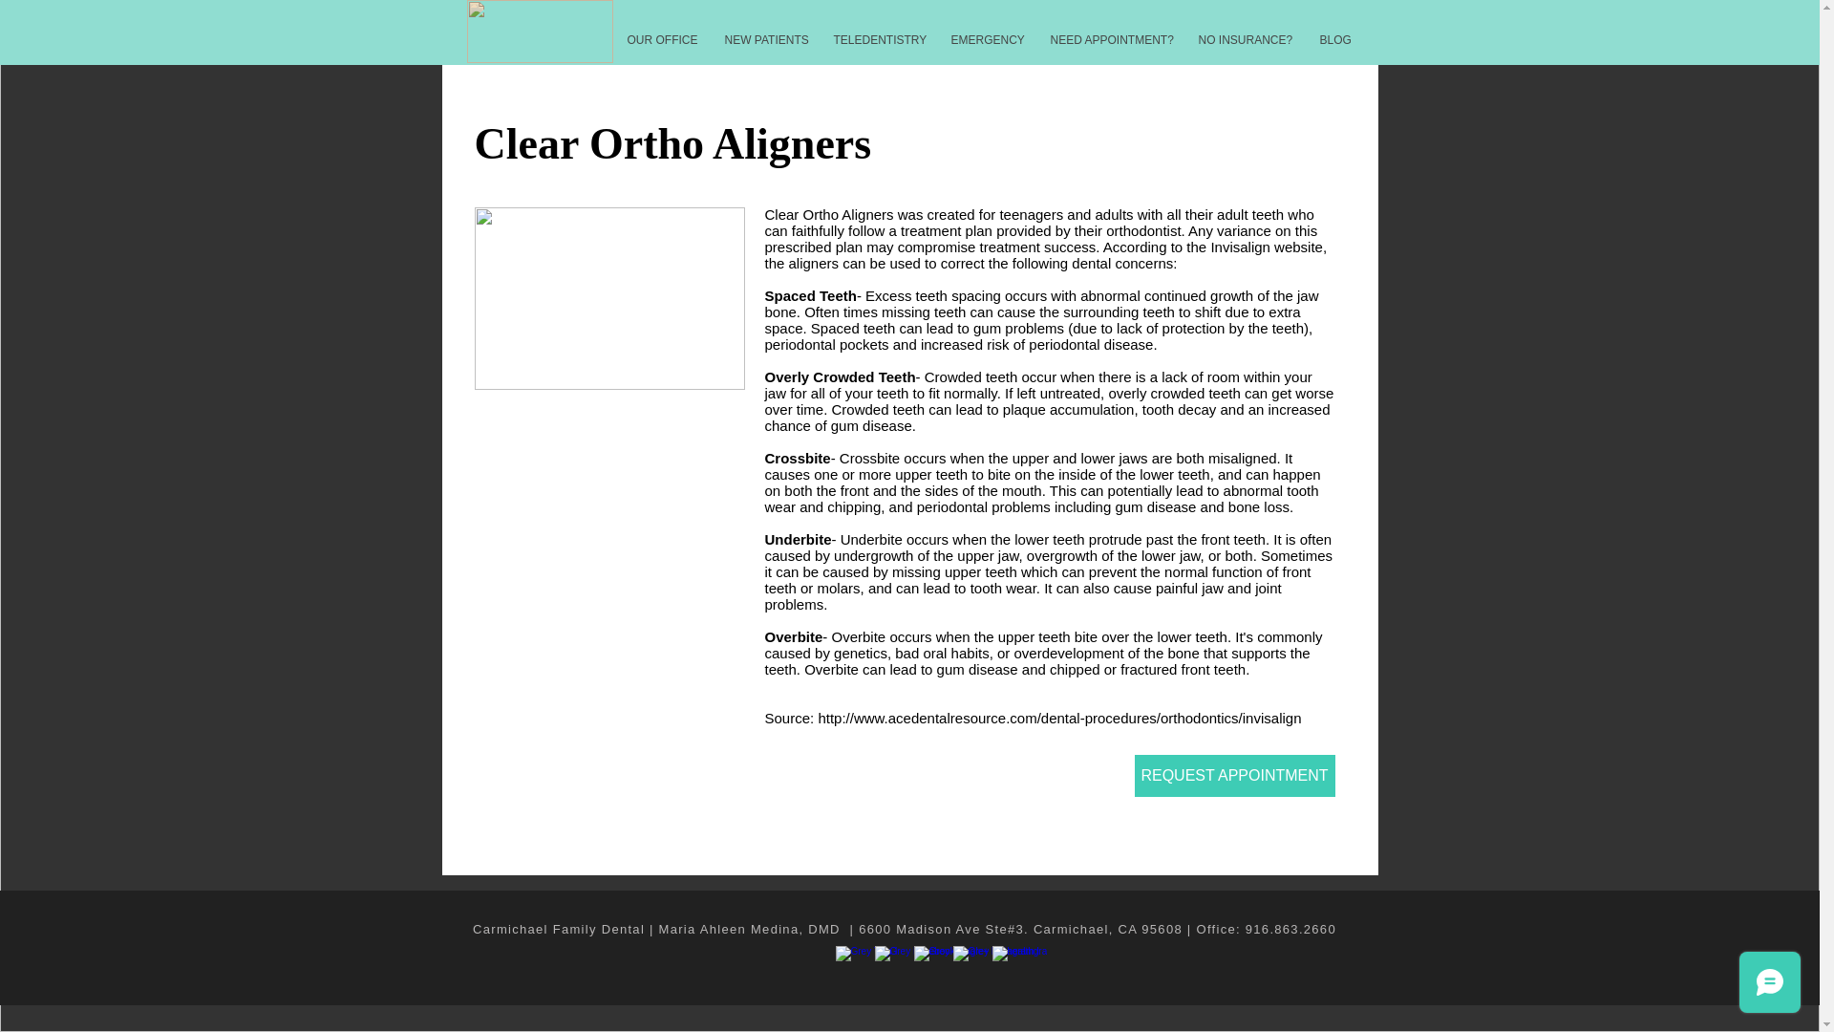 This screenshot has width=1834, height=1032. Describe the element at coordinates (877, 40) in the screenshot. I see `TELEDENTISTRY` at that location.